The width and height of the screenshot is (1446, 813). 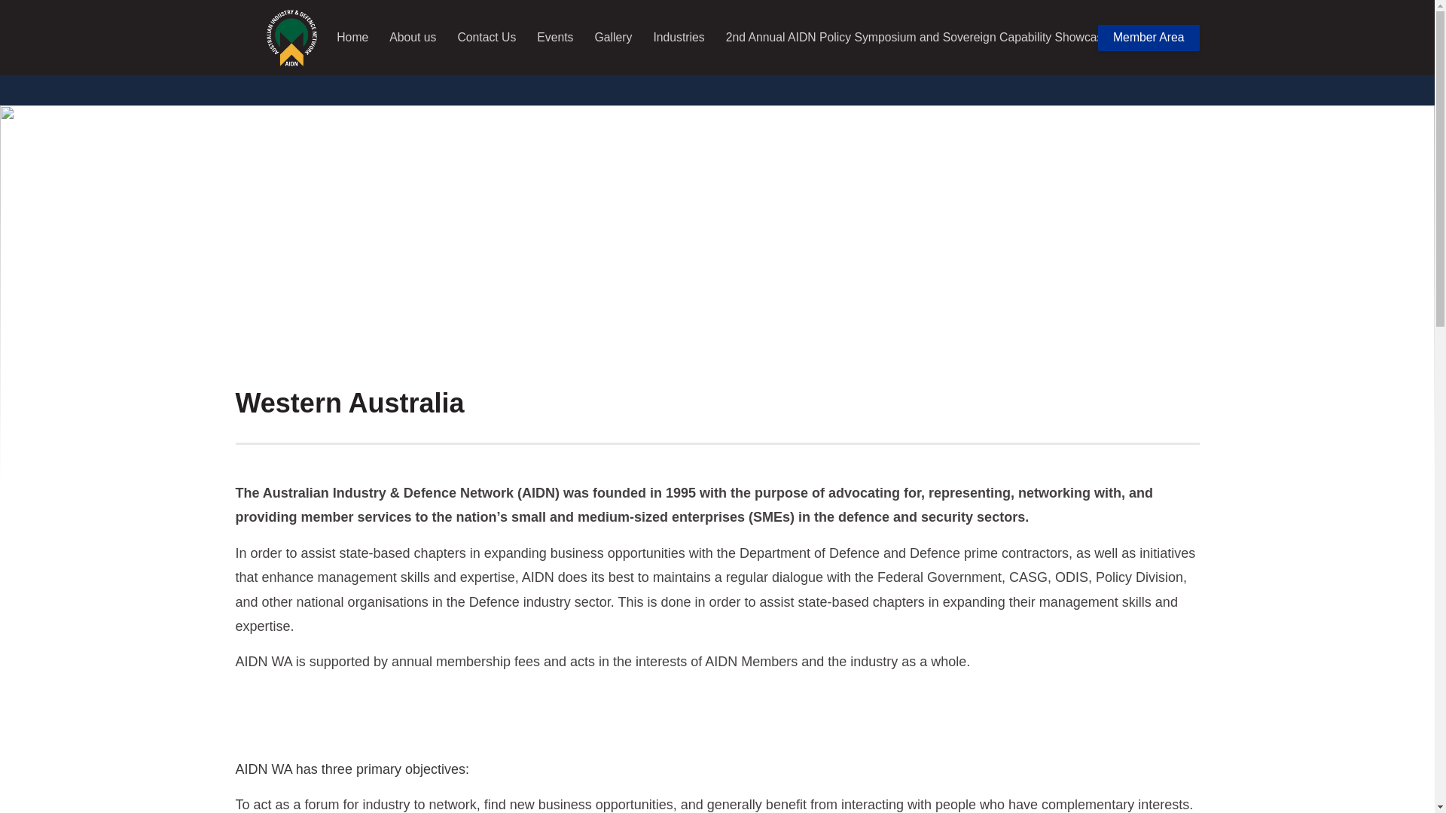 What do you see at coordinates (487, 38) in the screenshot?
I see `Contact Us` at bounding box center [487, 38].